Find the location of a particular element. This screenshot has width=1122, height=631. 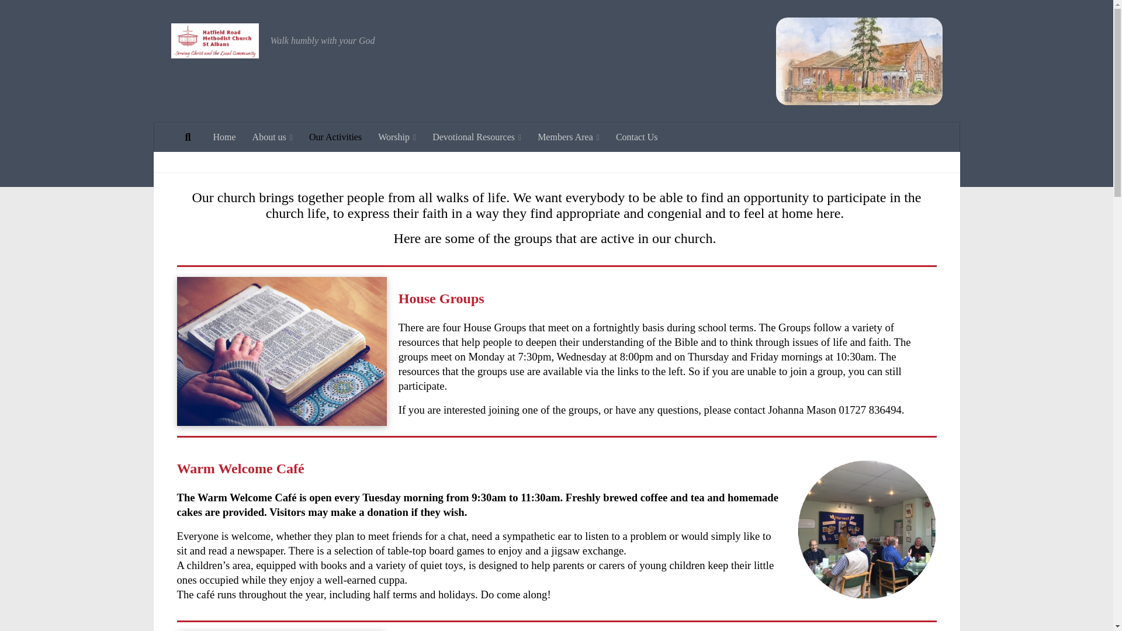

Skip to content is located at coordinates (46, 16).